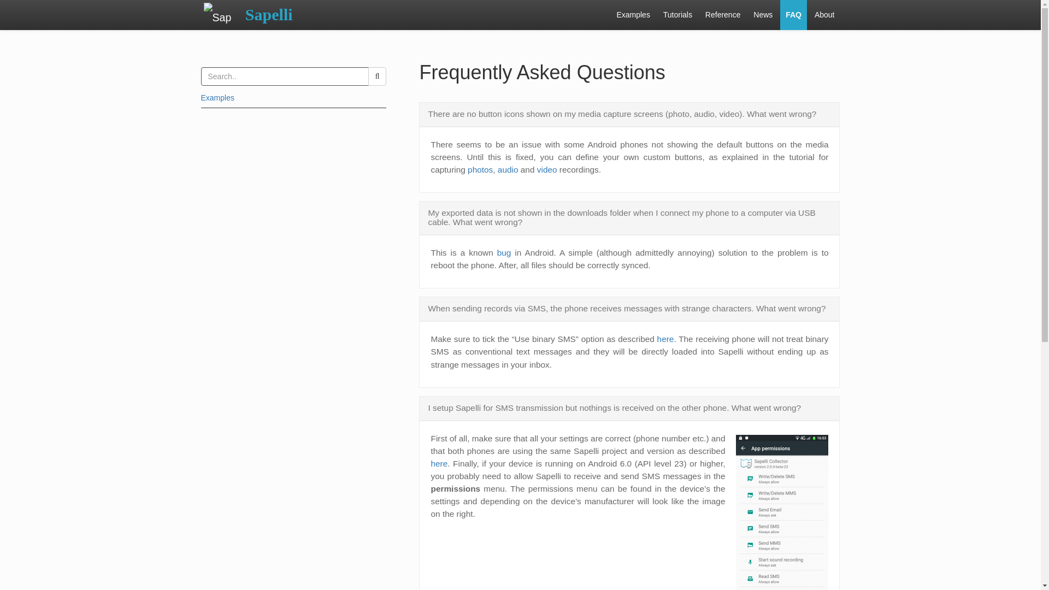  What do you see at coordinates (722, 15) in the screenshot?
I see `Reference` at bounding box center [722, 15].